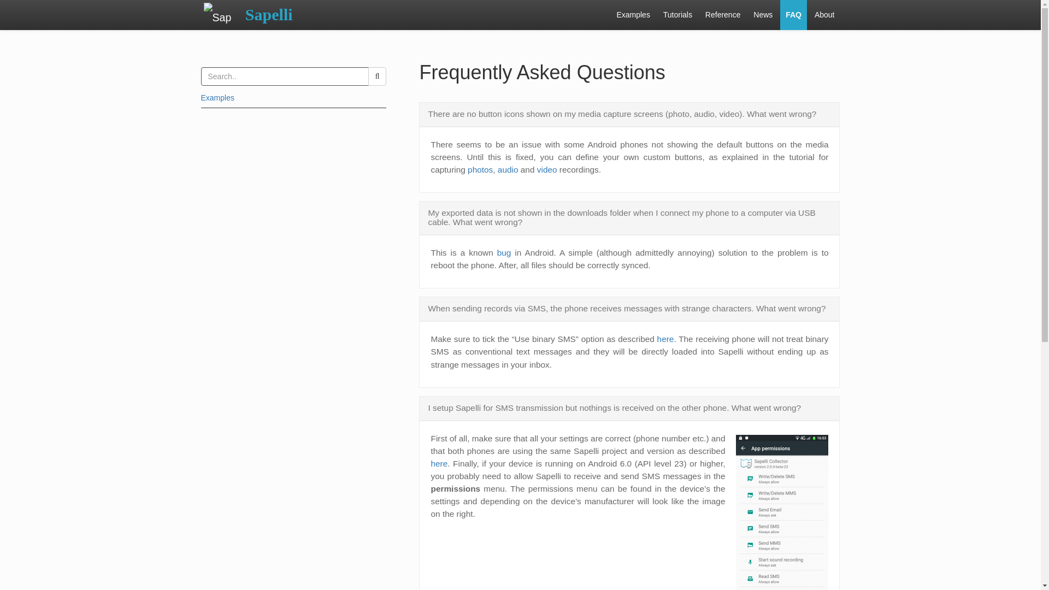  What do you see at coordinates (722, 15) in the screenshot?
I see `Reference` at bounding box center [722, 15].